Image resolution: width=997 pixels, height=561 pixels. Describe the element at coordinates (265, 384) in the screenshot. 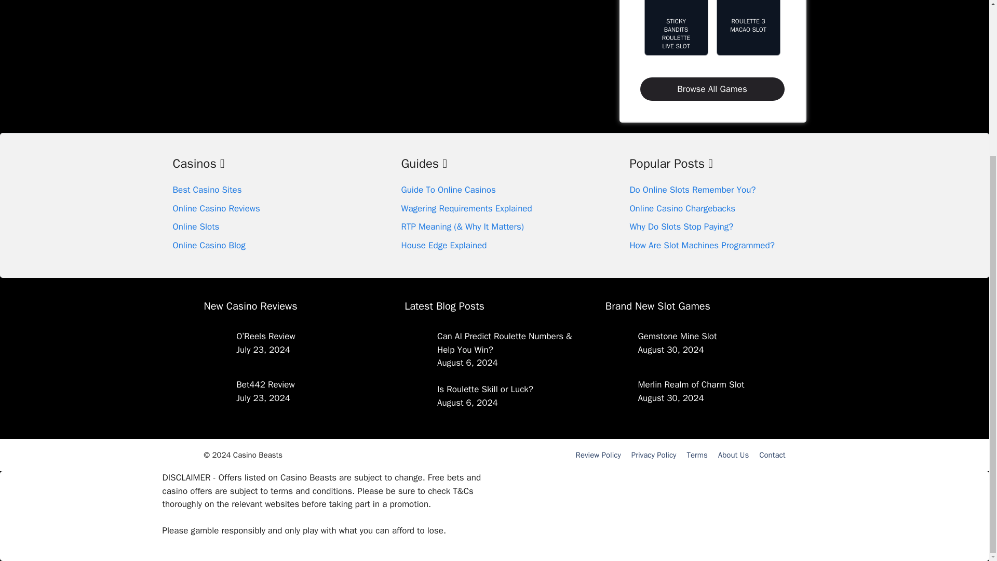

I see `Bet442 Review` at that location.